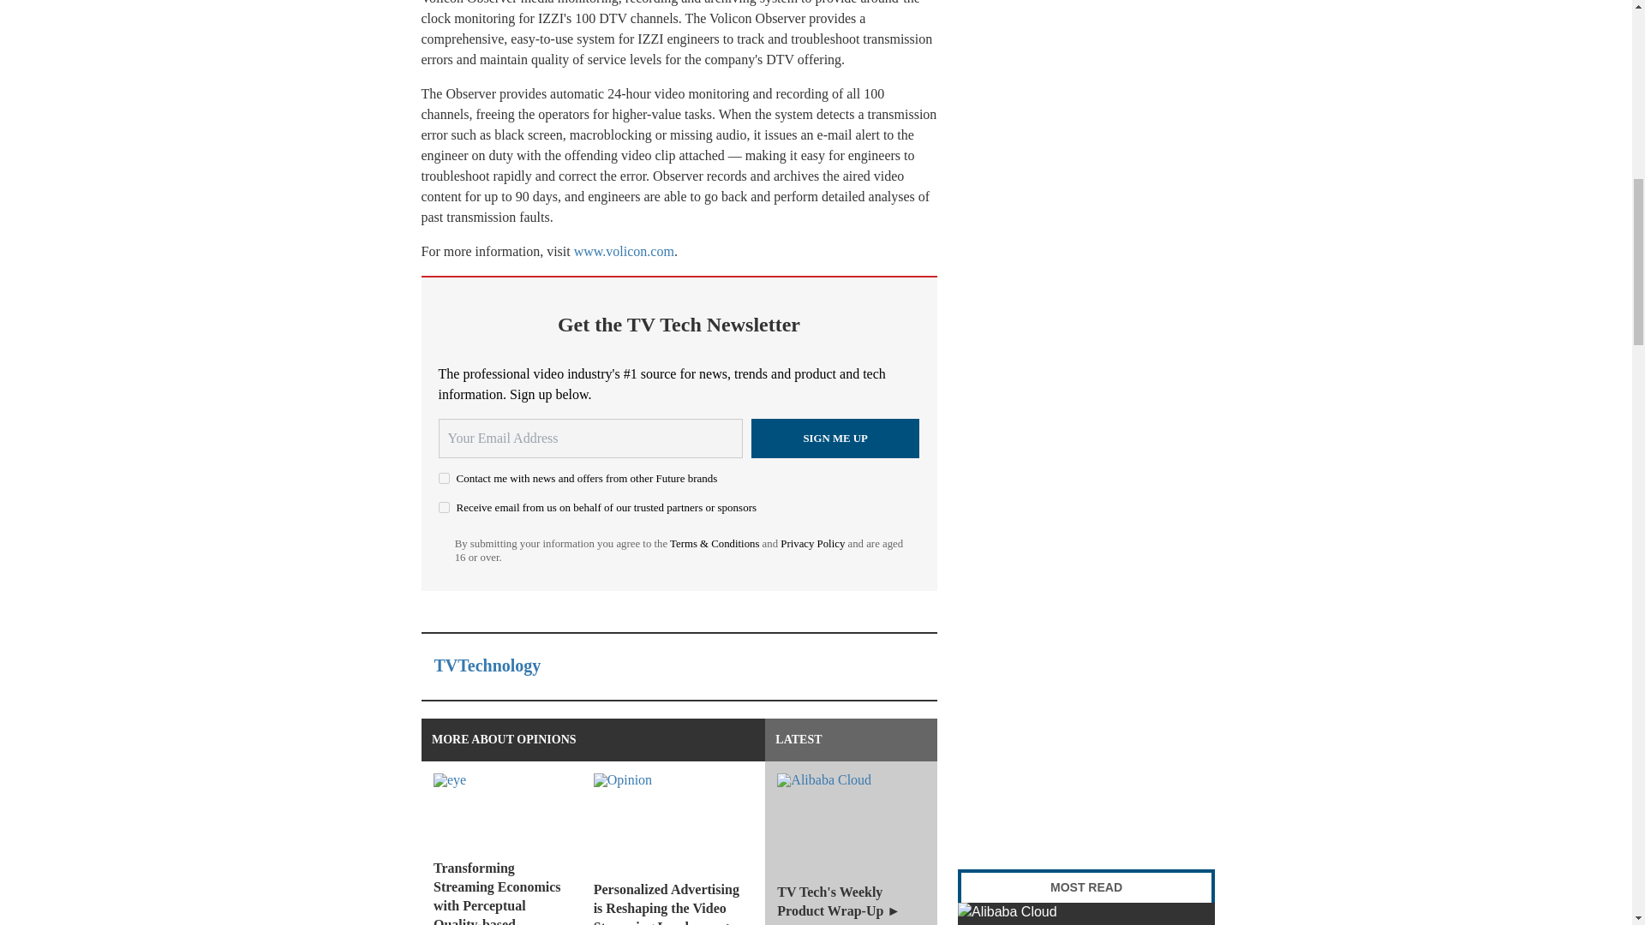 The height and width of the screenshot is (925, 1645). Describe the element at coordinates (835, 439) in the screenshot. I see `Sign me up` at that location.